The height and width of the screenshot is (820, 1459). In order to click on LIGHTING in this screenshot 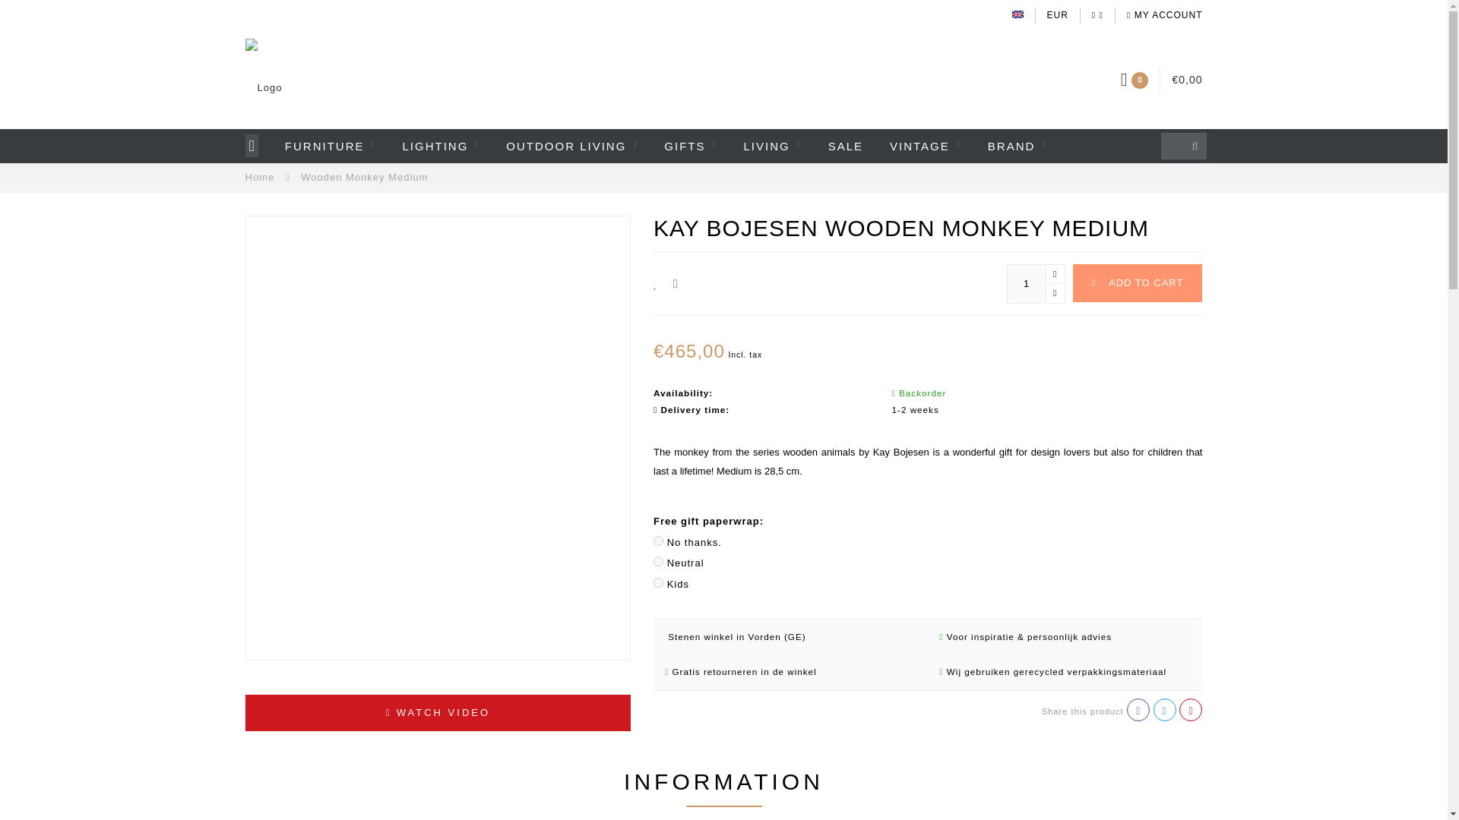, I will do `click(441, 146)`.